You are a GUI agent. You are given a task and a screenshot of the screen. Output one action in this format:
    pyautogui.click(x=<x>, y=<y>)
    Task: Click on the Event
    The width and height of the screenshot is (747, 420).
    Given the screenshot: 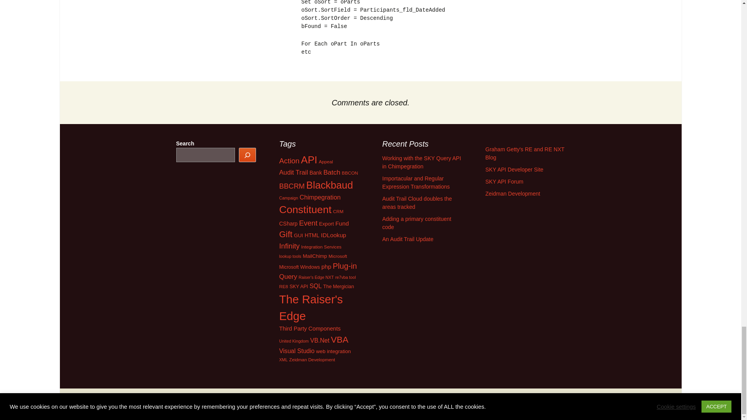 What is the action you would take?
    pyautogui.click(x=308, y=223)
    